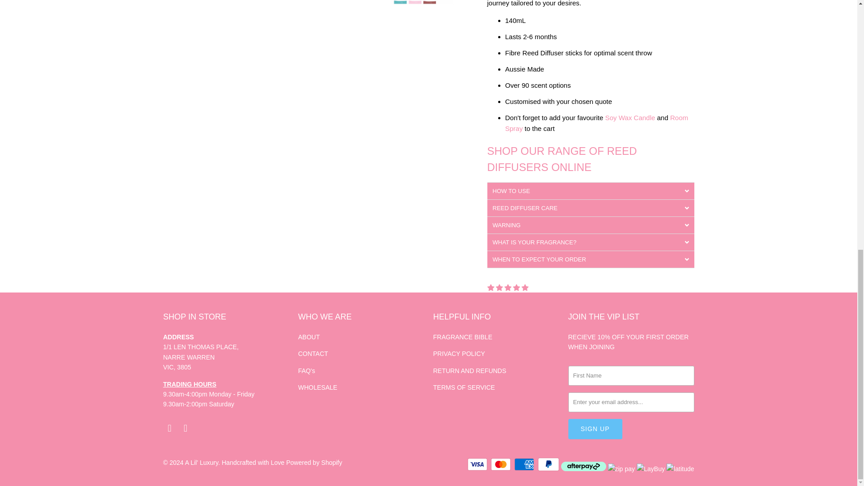  What do you see at coordinates (562, 158) in the screenshot?
I see `Online Reed Diffusers for Home or Office - A Lil Luxury` at bounding box center [562, 158].